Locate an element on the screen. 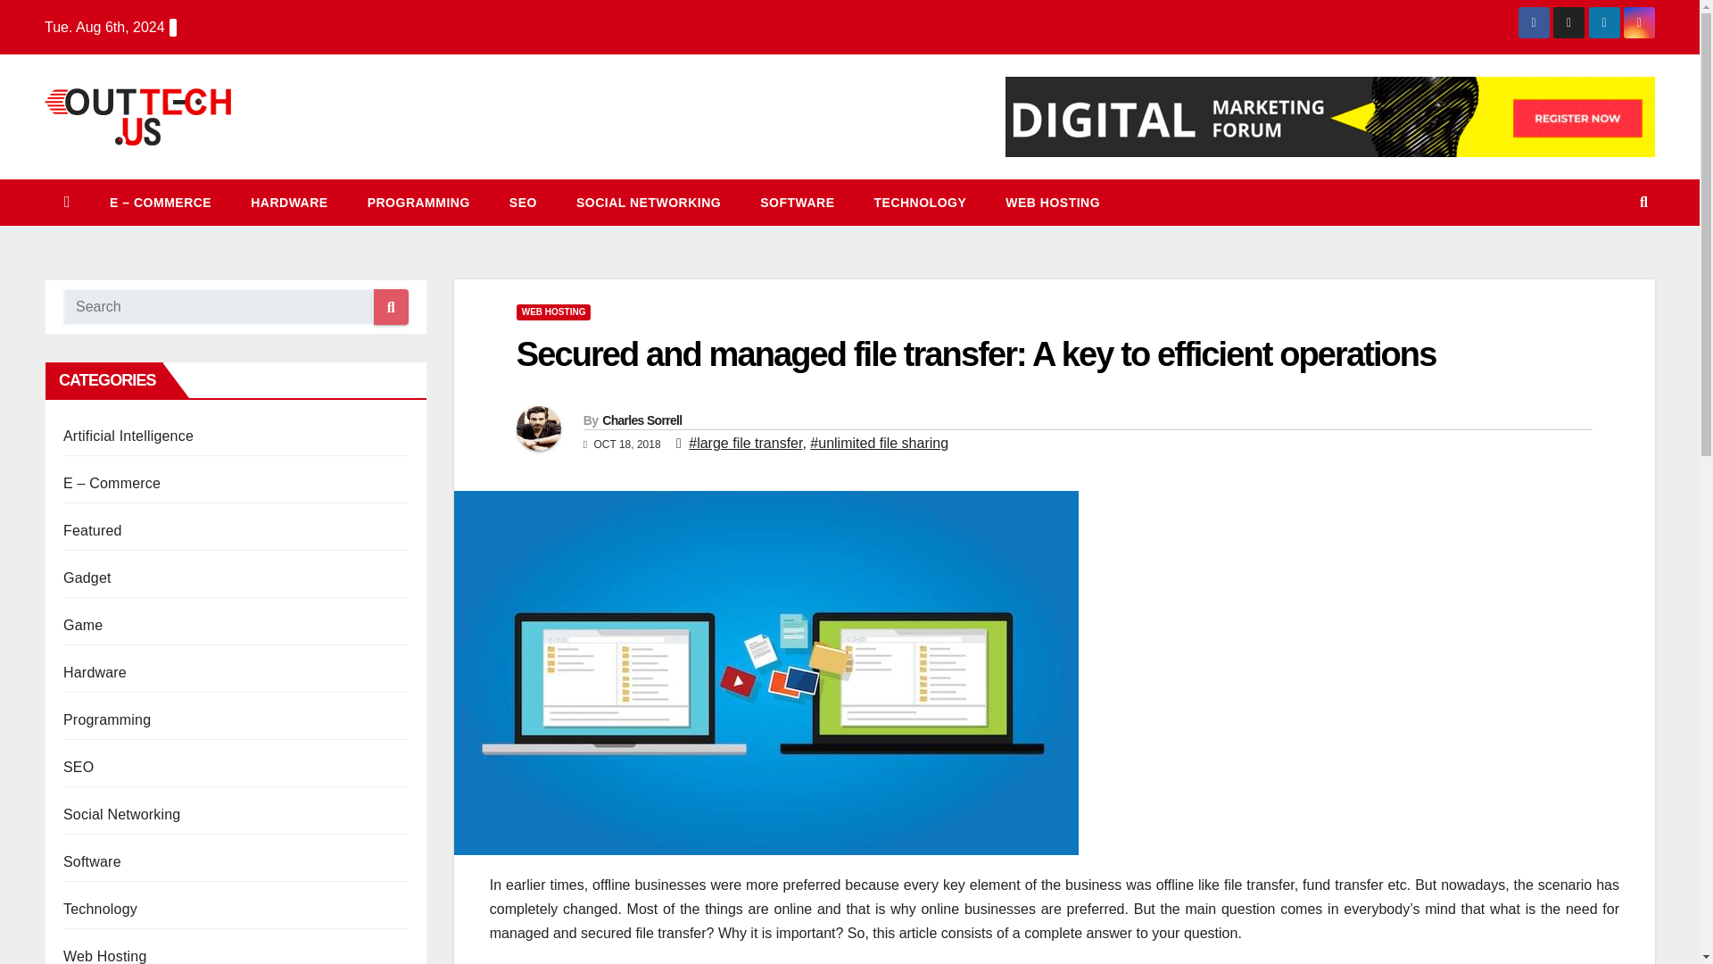  SOFTWARE is located at coordinates (796, 202).